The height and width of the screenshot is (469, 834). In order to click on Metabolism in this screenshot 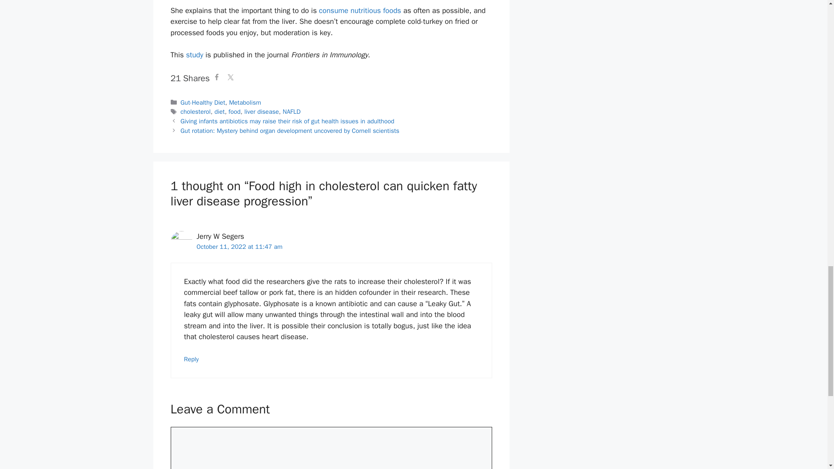, I will do `click(245, 102)`.